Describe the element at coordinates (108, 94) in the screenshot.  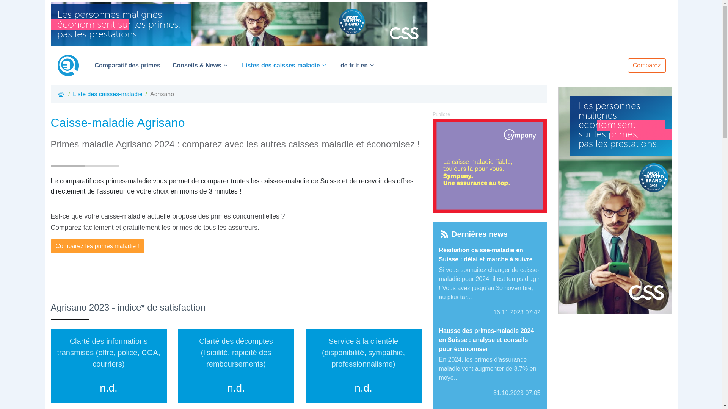
I see `Liste des caisses-maladie` at that location.